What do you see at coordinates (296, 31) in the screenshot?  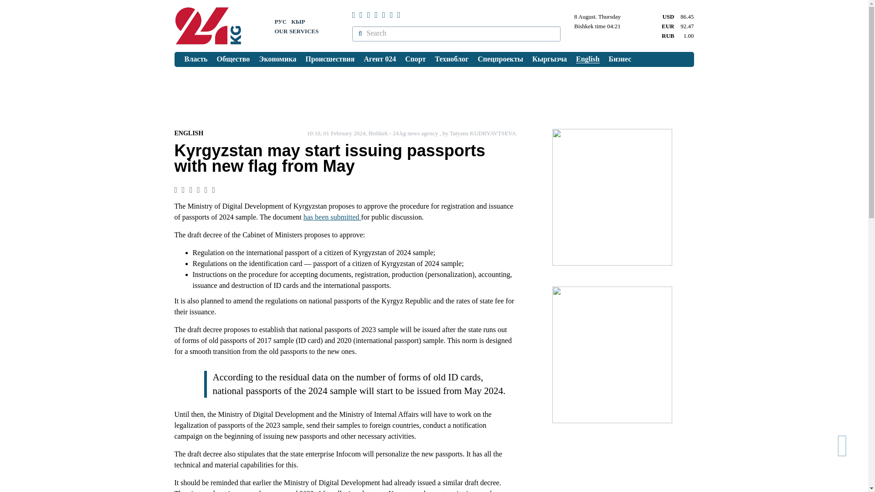 I see `OUR SERVICES` at bounding box center [296, 31].